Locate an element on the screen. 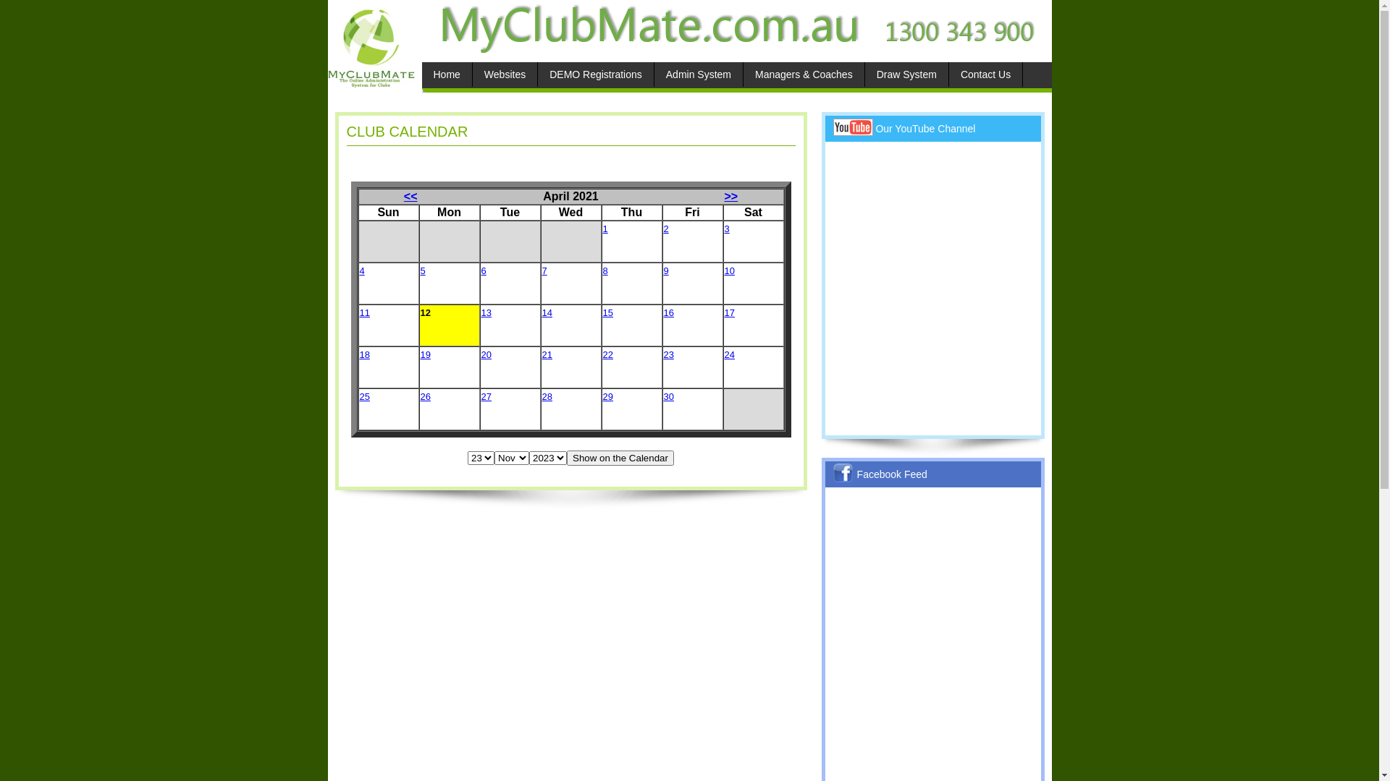 The image size is (1390, 781). << is located at coordinates (411, 197).